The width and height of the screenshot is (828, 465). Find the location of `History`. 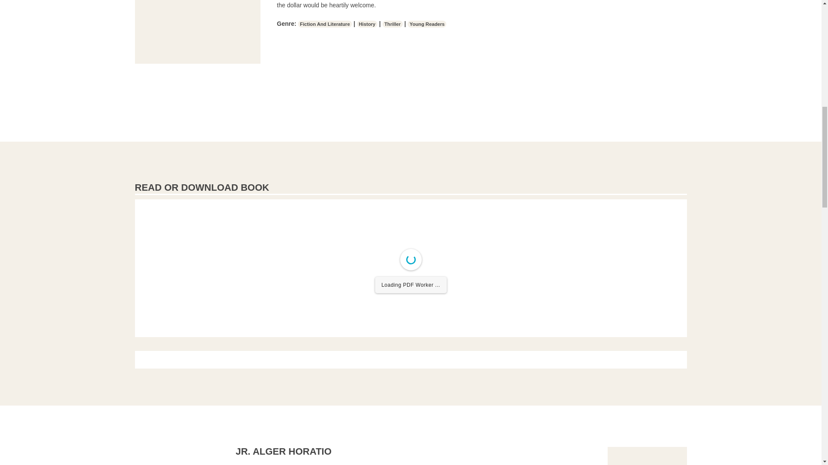

History is located at coordinates (367, 24).